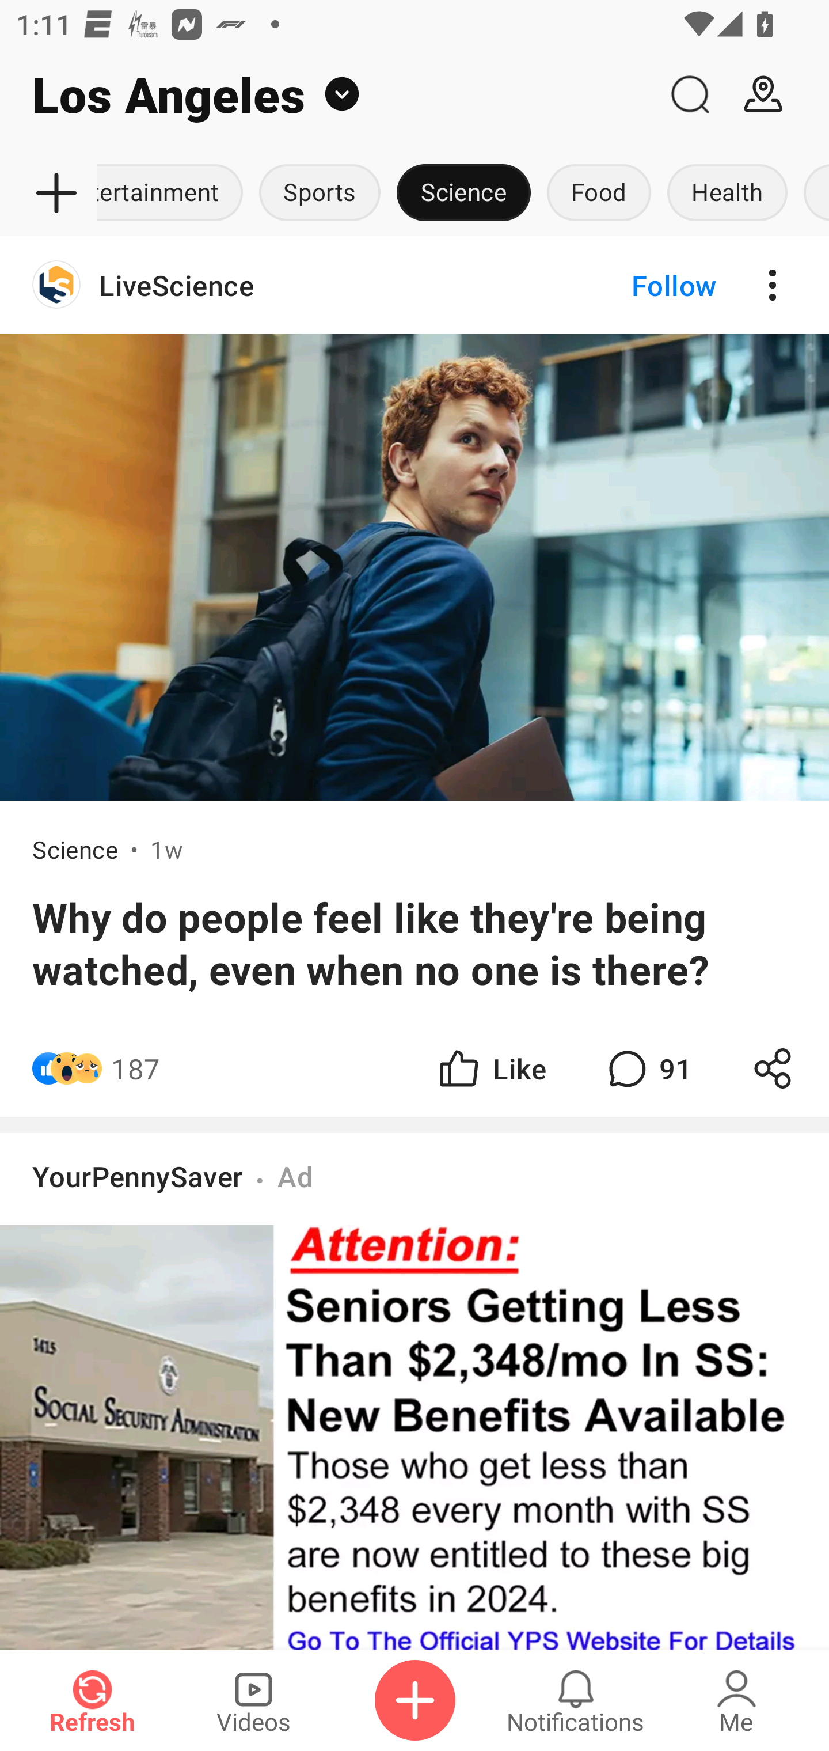 Image resolution: width=829 pixels, height=1751 pixels. What do you see at coordinates (647, 1069) in the screenshot?
I see `91` at bounding box center [647, 1069].